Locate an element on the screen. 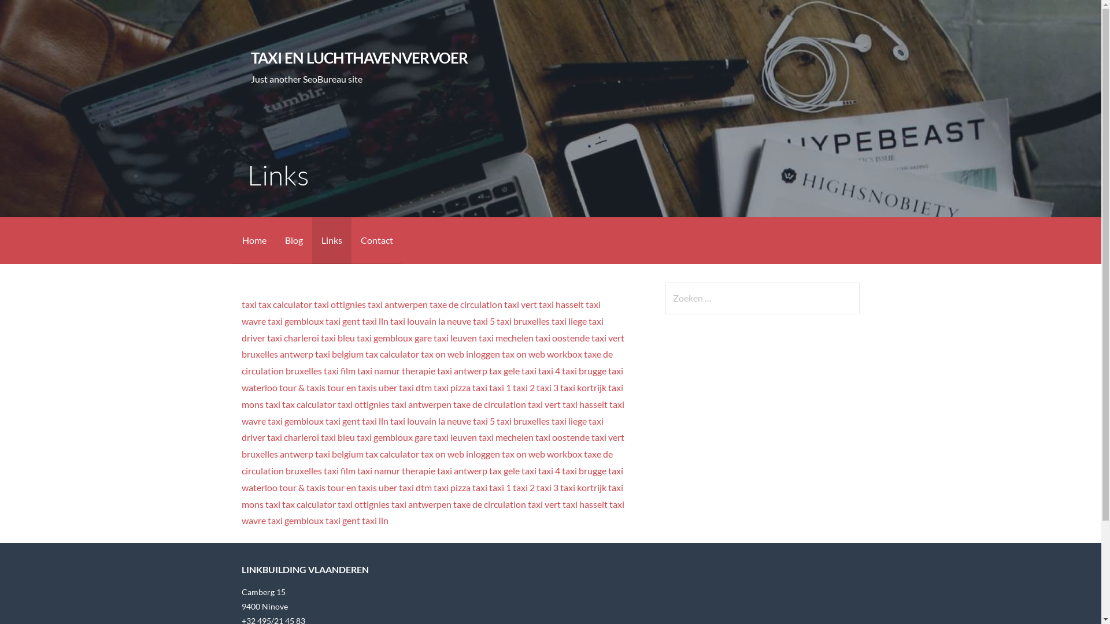 This screenshot has width=1110, height=624. Links is located at coordinates (332, 240).